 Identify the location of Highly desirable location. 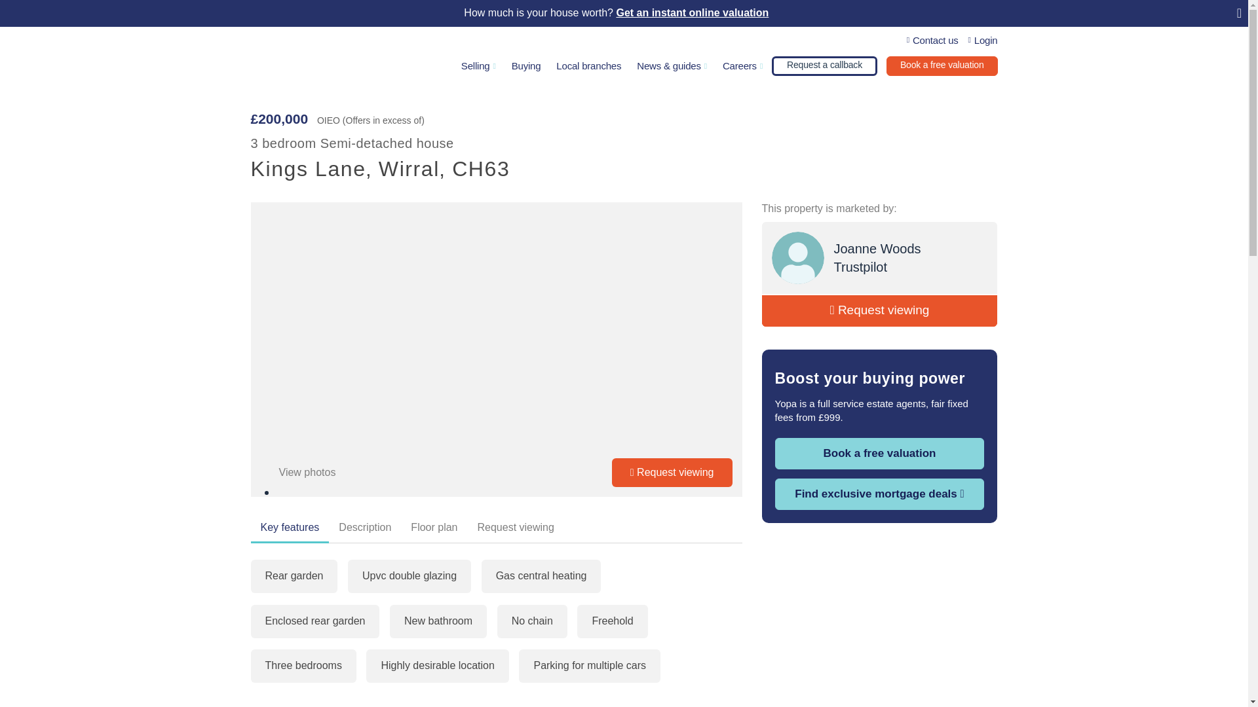
(436, 666).